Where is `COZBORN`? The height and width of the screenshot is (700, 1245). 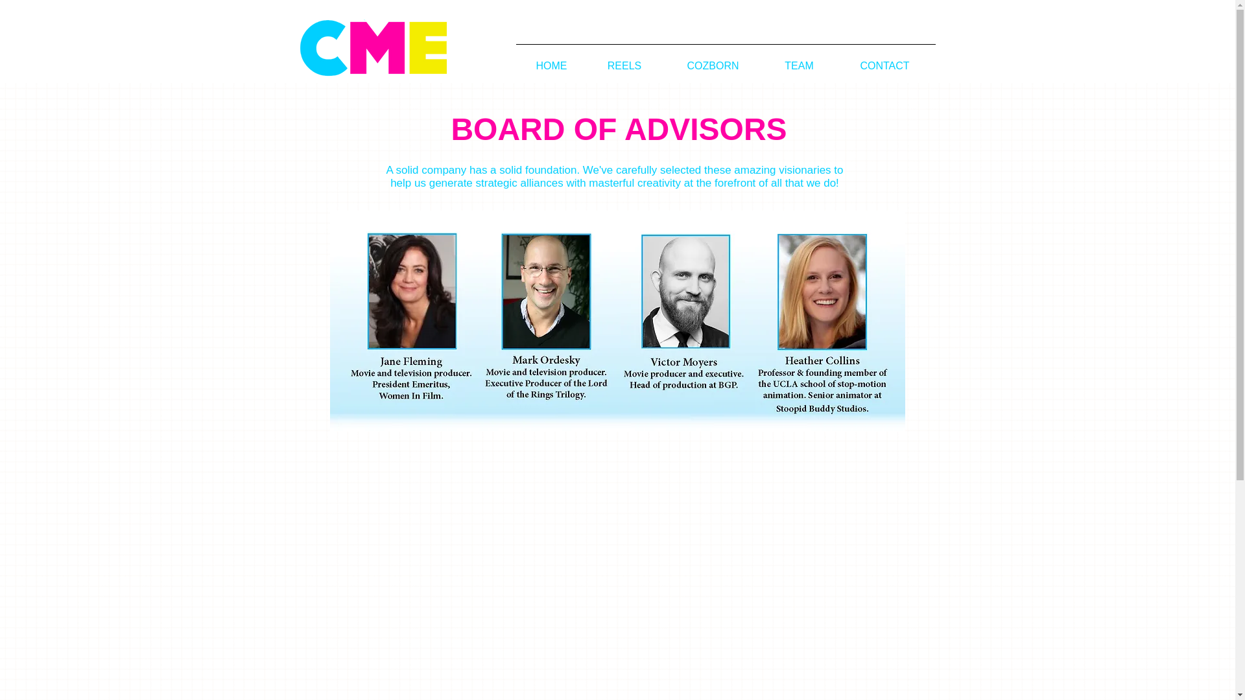 COZBORN is located at coordinates (712, 60).